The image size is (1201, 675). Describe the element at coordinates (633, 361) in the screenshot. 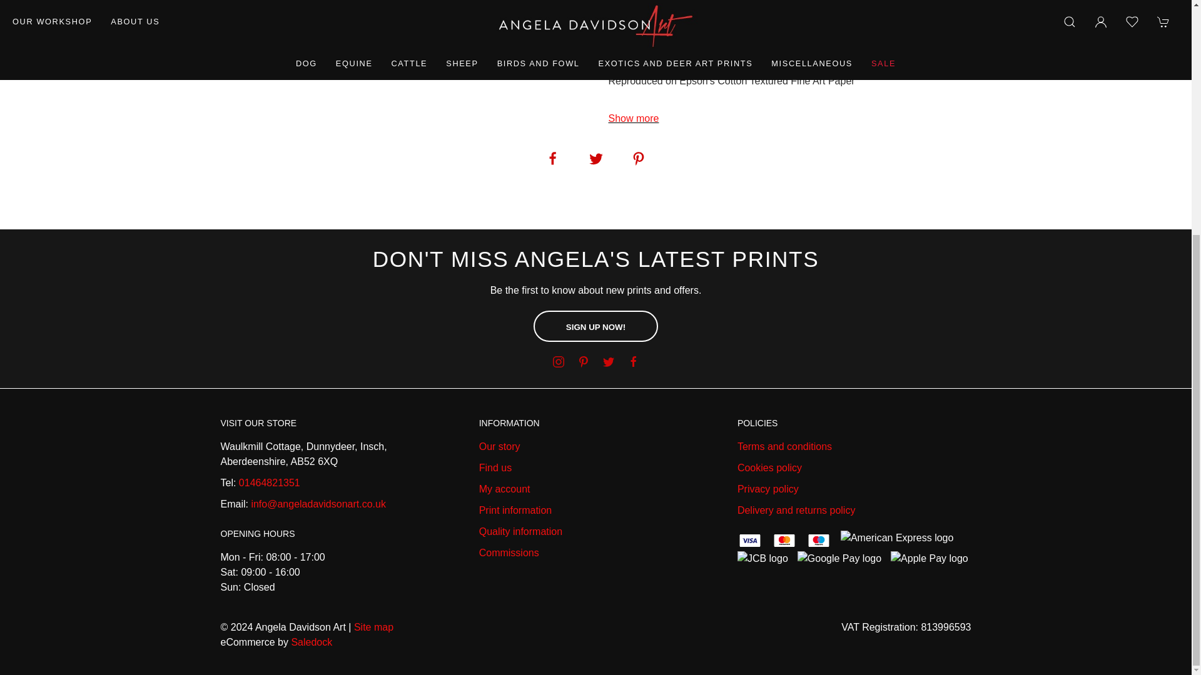

I see `Angela Davidson Art Facebook` at that location.